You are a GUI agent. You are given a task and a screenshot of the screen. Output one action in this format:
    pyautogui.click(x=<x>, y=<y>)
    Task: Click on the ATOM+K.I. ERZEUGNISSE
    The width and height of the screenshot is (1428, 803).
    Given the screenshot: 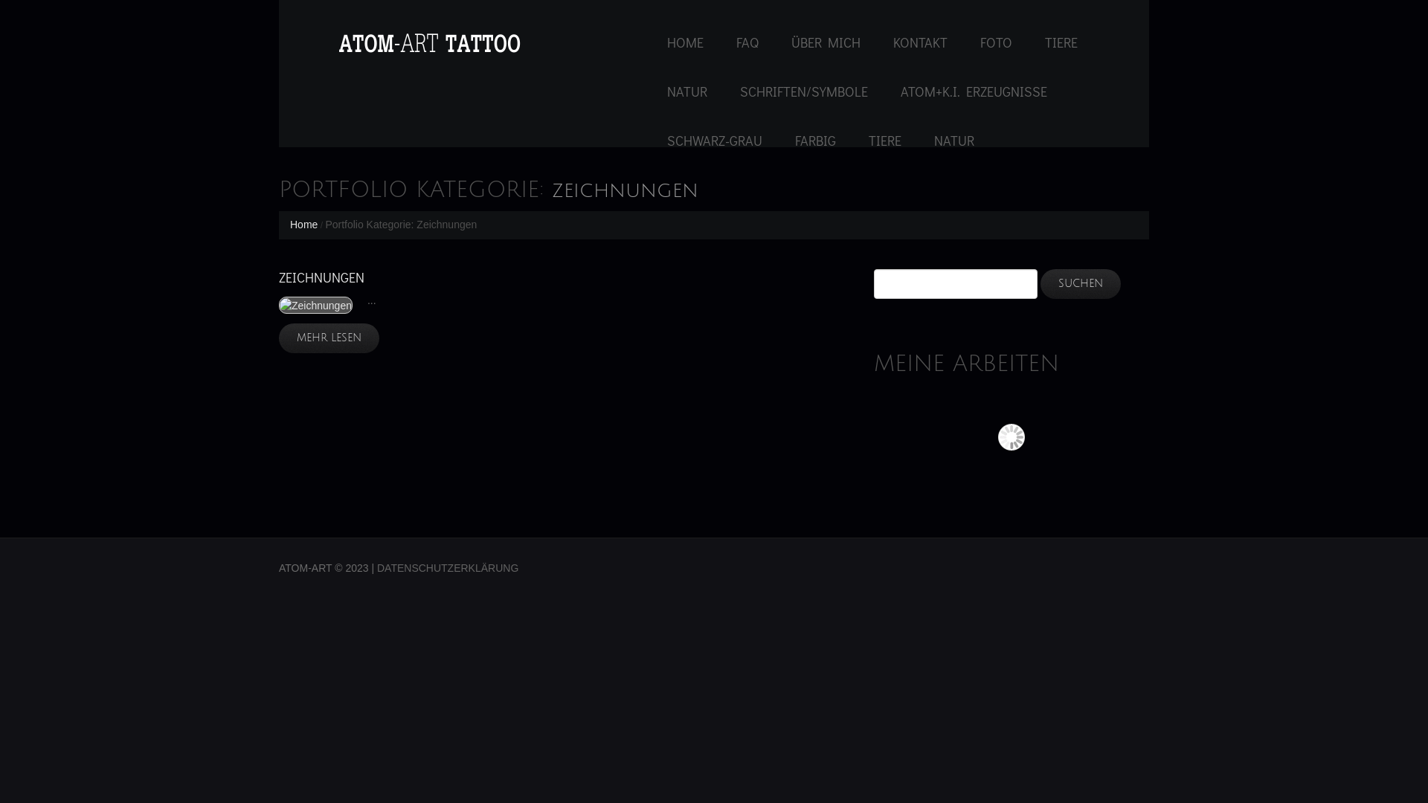 What is the action you would take?
    pyautogui.click(x=974, y=91)
    